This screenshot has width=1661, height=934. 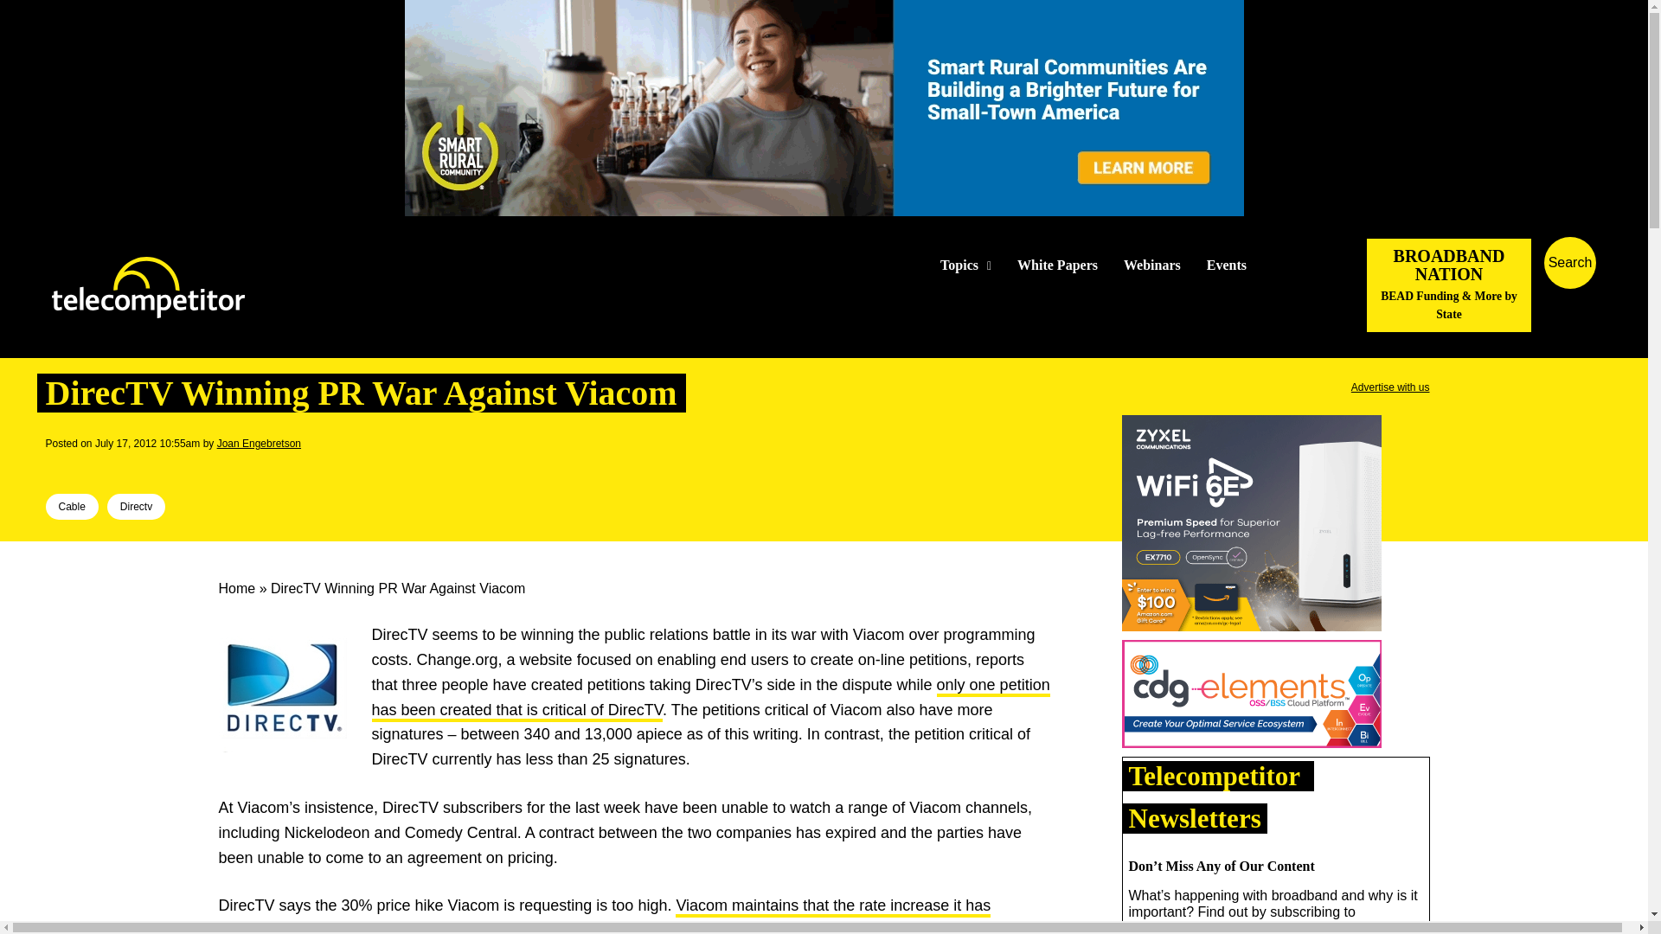 I want to click on Share on Linked In, so click(x=113, y=467).